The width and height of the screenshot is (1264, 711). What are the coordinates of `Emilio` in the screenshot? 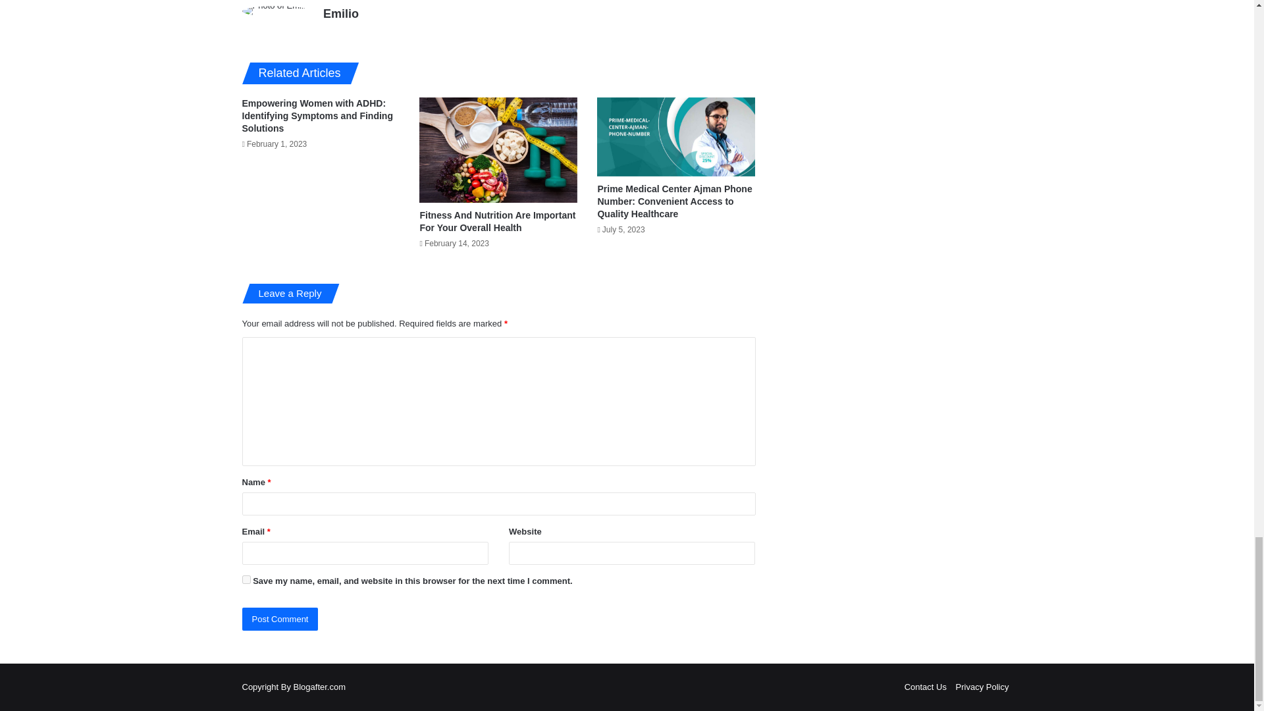 It's located at (341, 13).